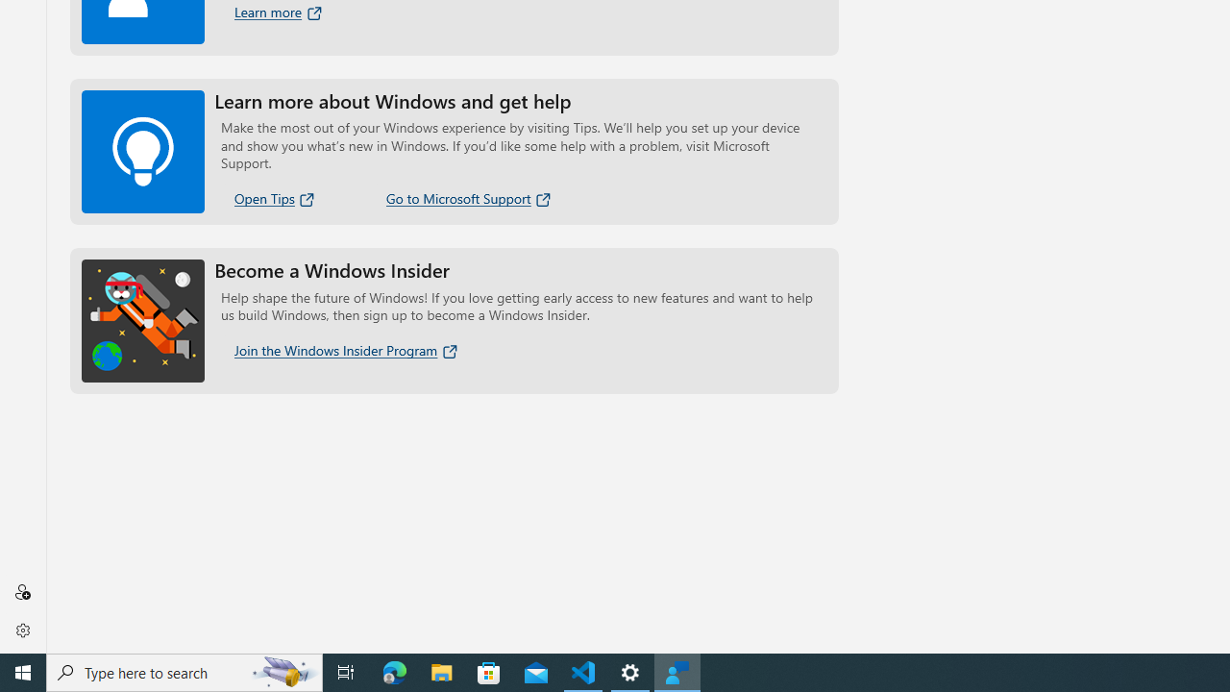  I want to click on Sign in, so click(22, 592).